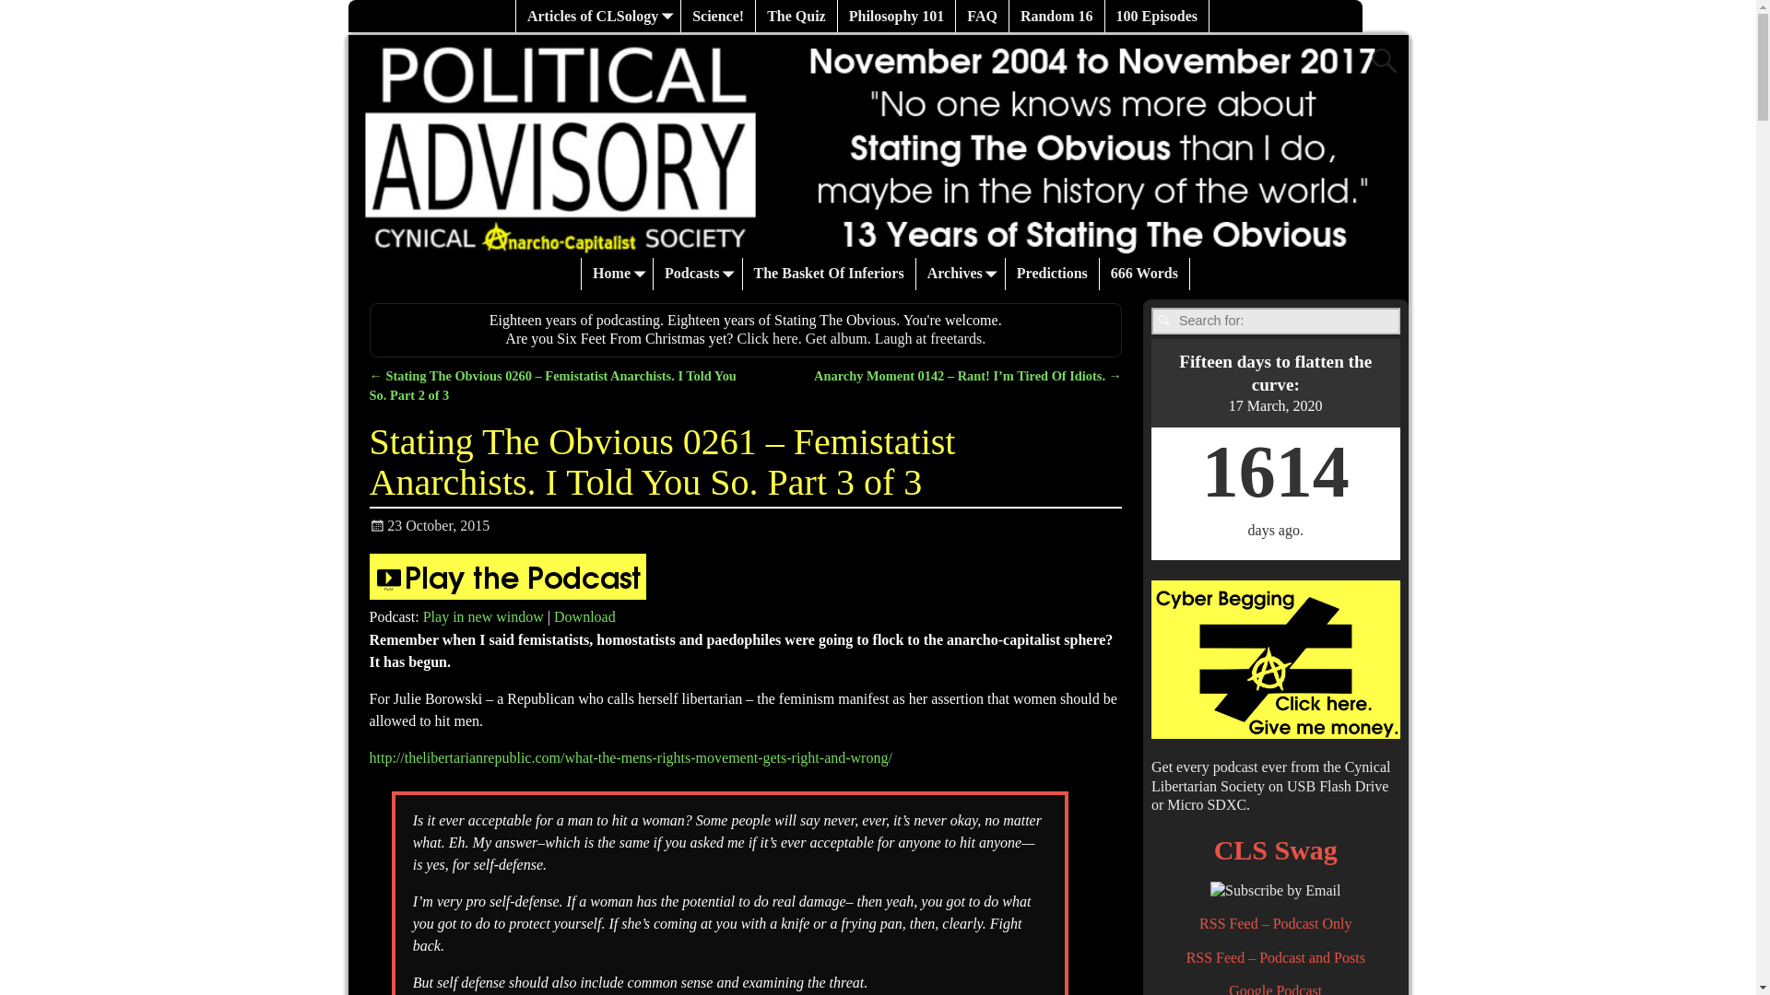 The image size is (1770, 995). What do you see at coordinates (507, 595) in the screenshot?
I see `Play` at bounding box center [507, 595].